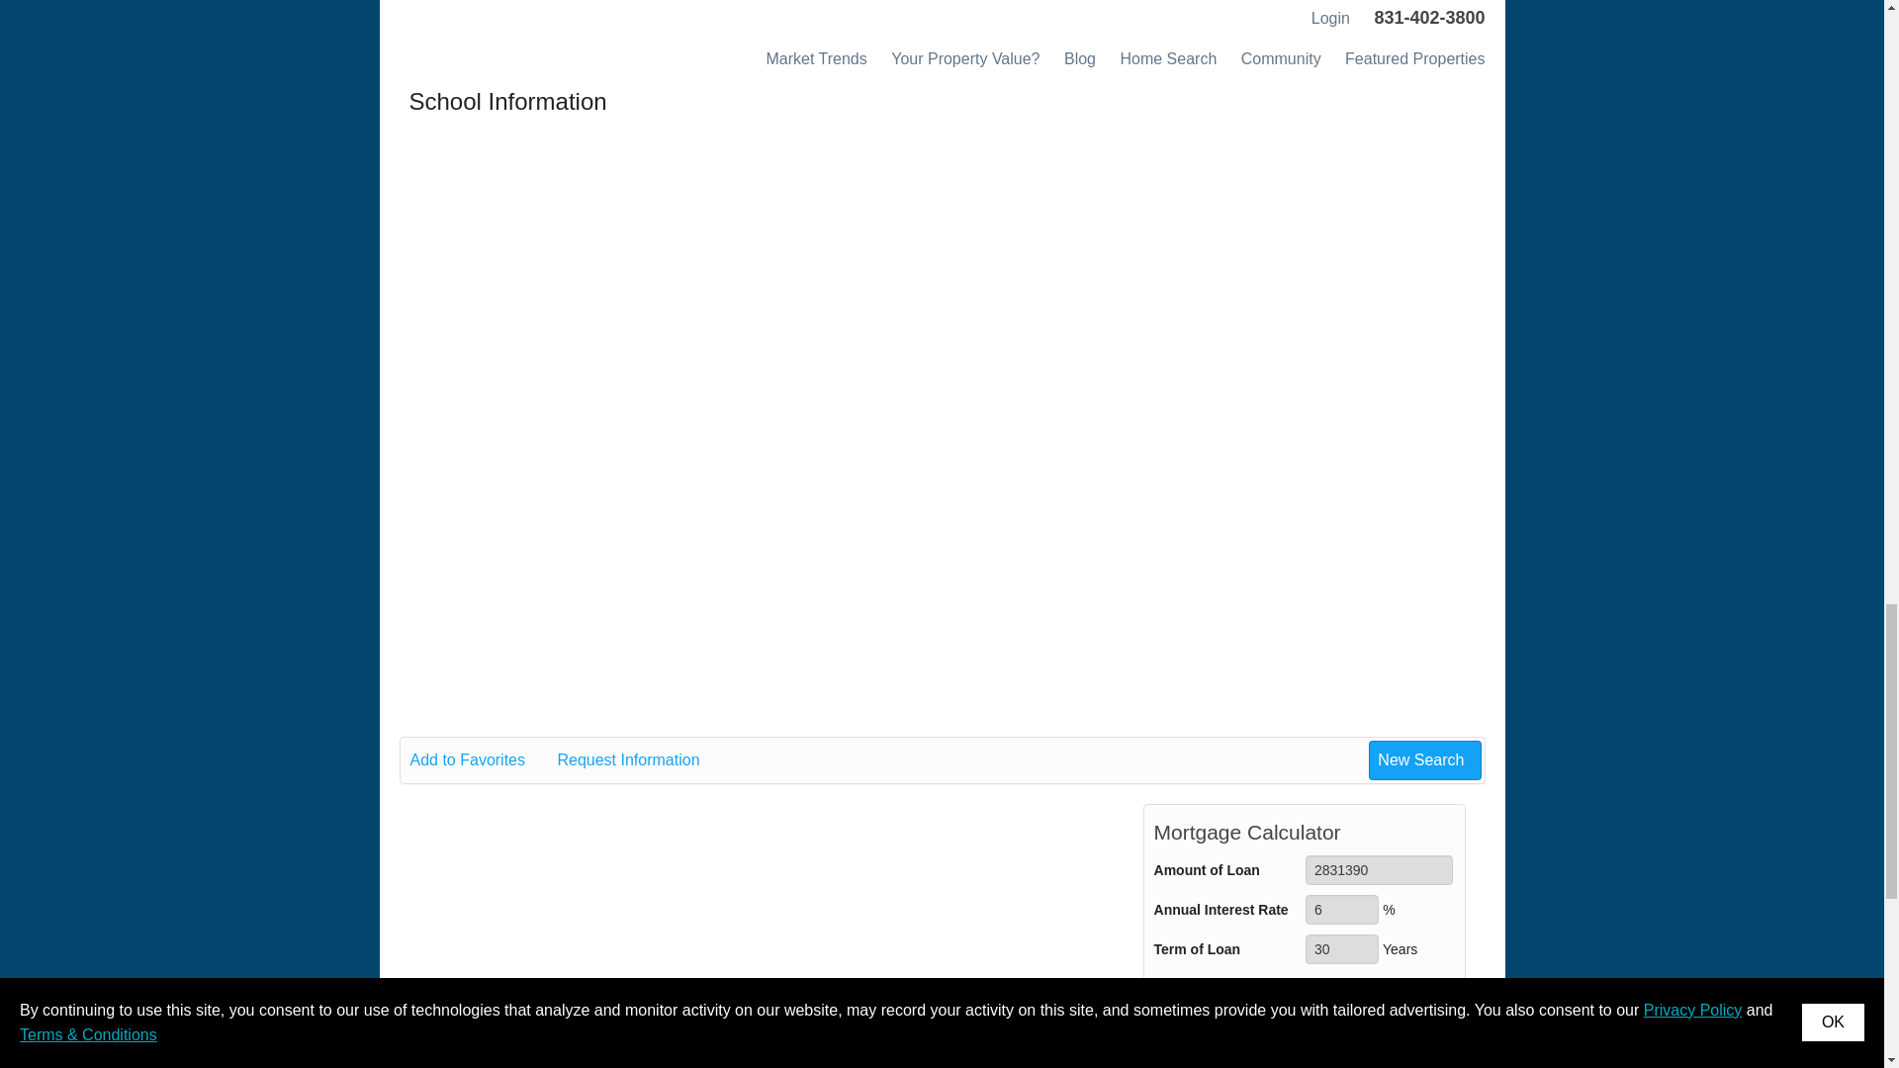 The width and height of the screenshot is (1899, 1068). What do you see at coordinates (1379, 870) in the screenshot?
I see `2831390` at bounding box center [1379, 870].